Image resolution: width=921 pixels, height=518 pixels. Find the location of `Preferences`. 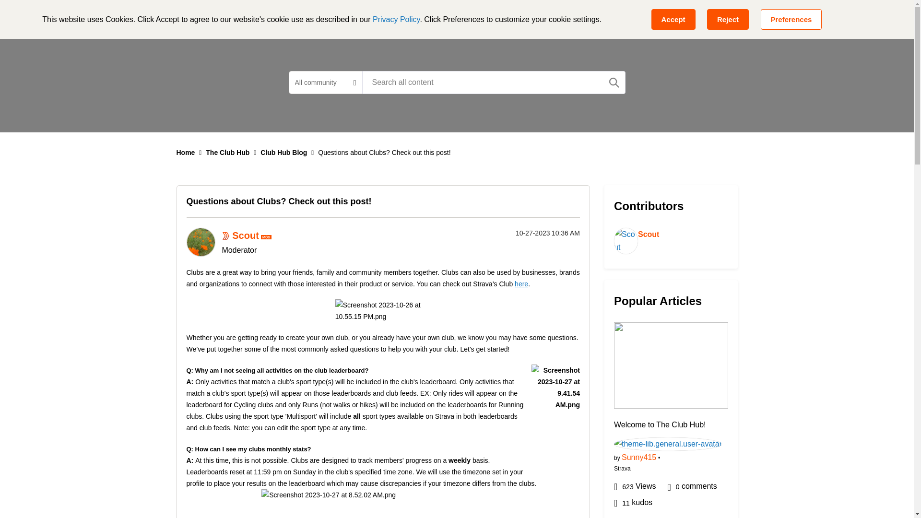

Preferences is located at coordinates (791, 19).